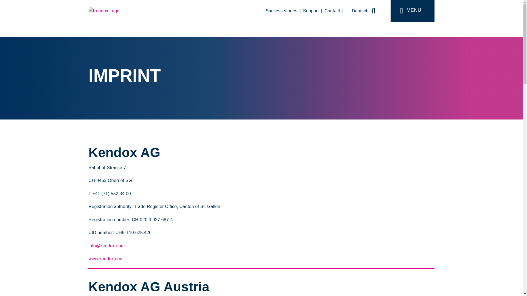 The width and height of the screenshot is (527, 296). What do you see at coordinates (357, 11) in the screenshot?
I see `Deutsch` at bounding box center [357, 11].